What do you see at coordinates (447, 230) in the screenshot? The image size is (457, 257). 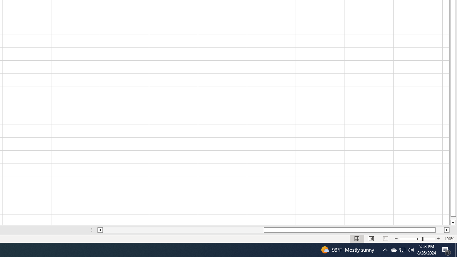 I see `Column right` at bounding box center [447, 230].